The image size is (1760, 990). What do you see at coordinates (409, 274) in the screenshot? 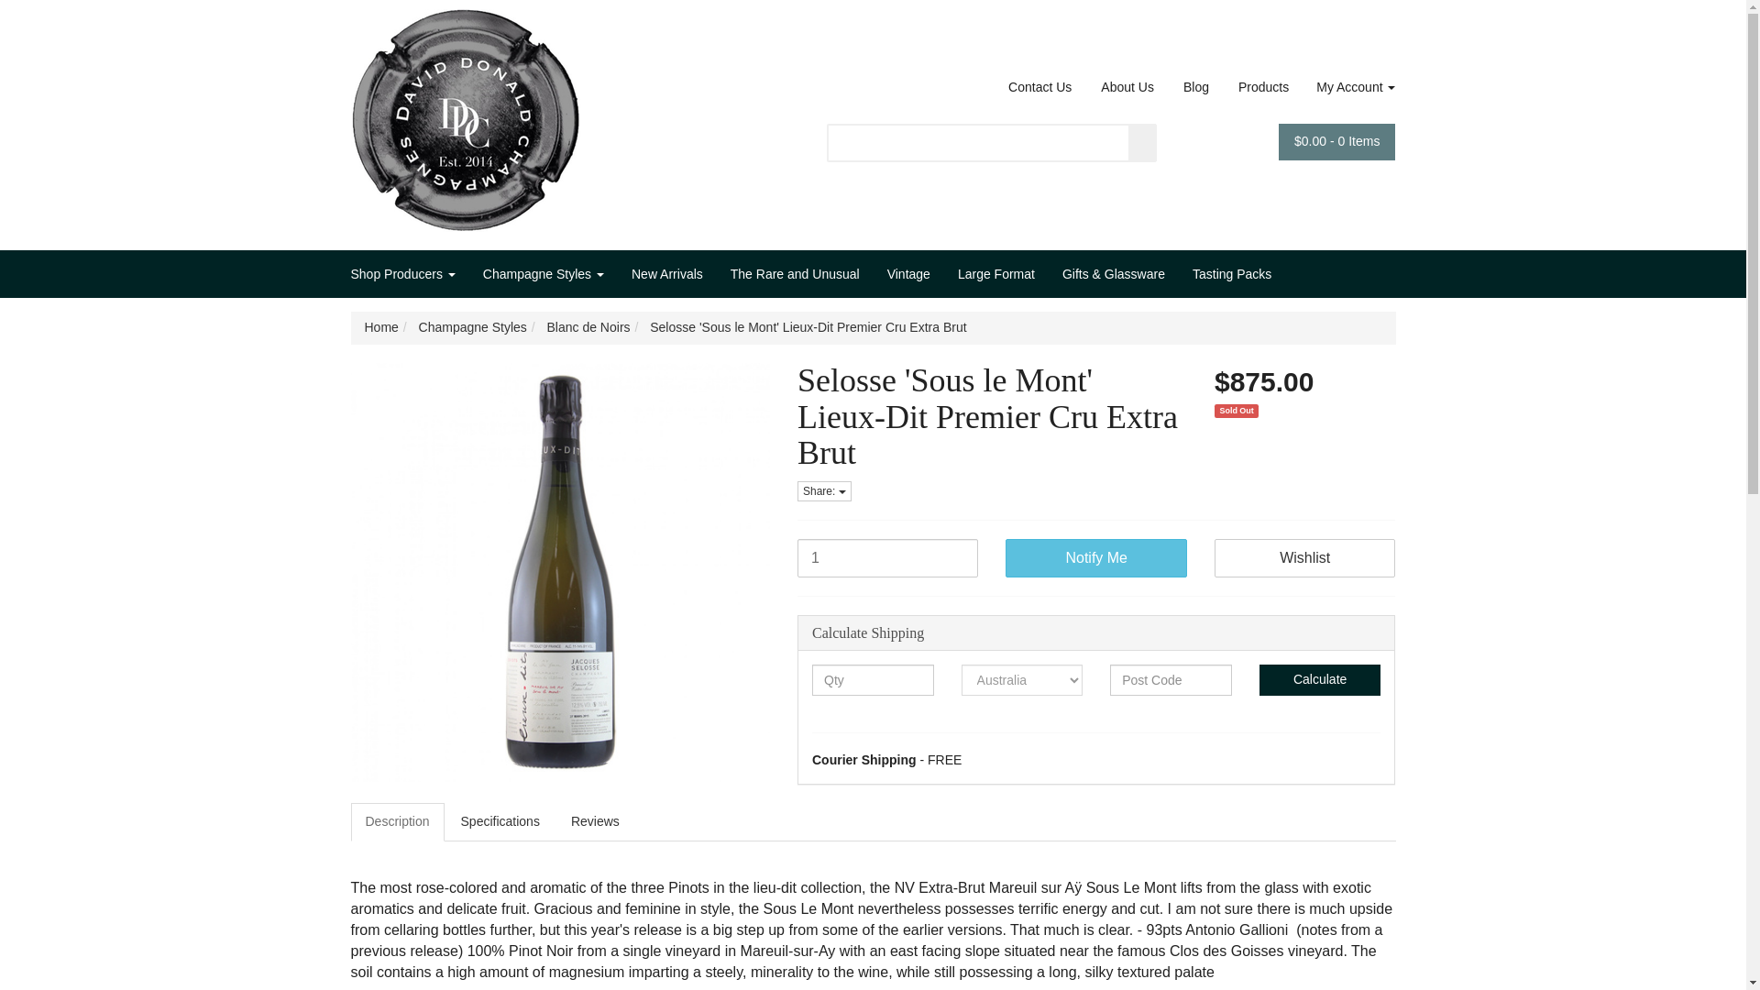
I see `Shop Producers` at bounding box center [409, 274].